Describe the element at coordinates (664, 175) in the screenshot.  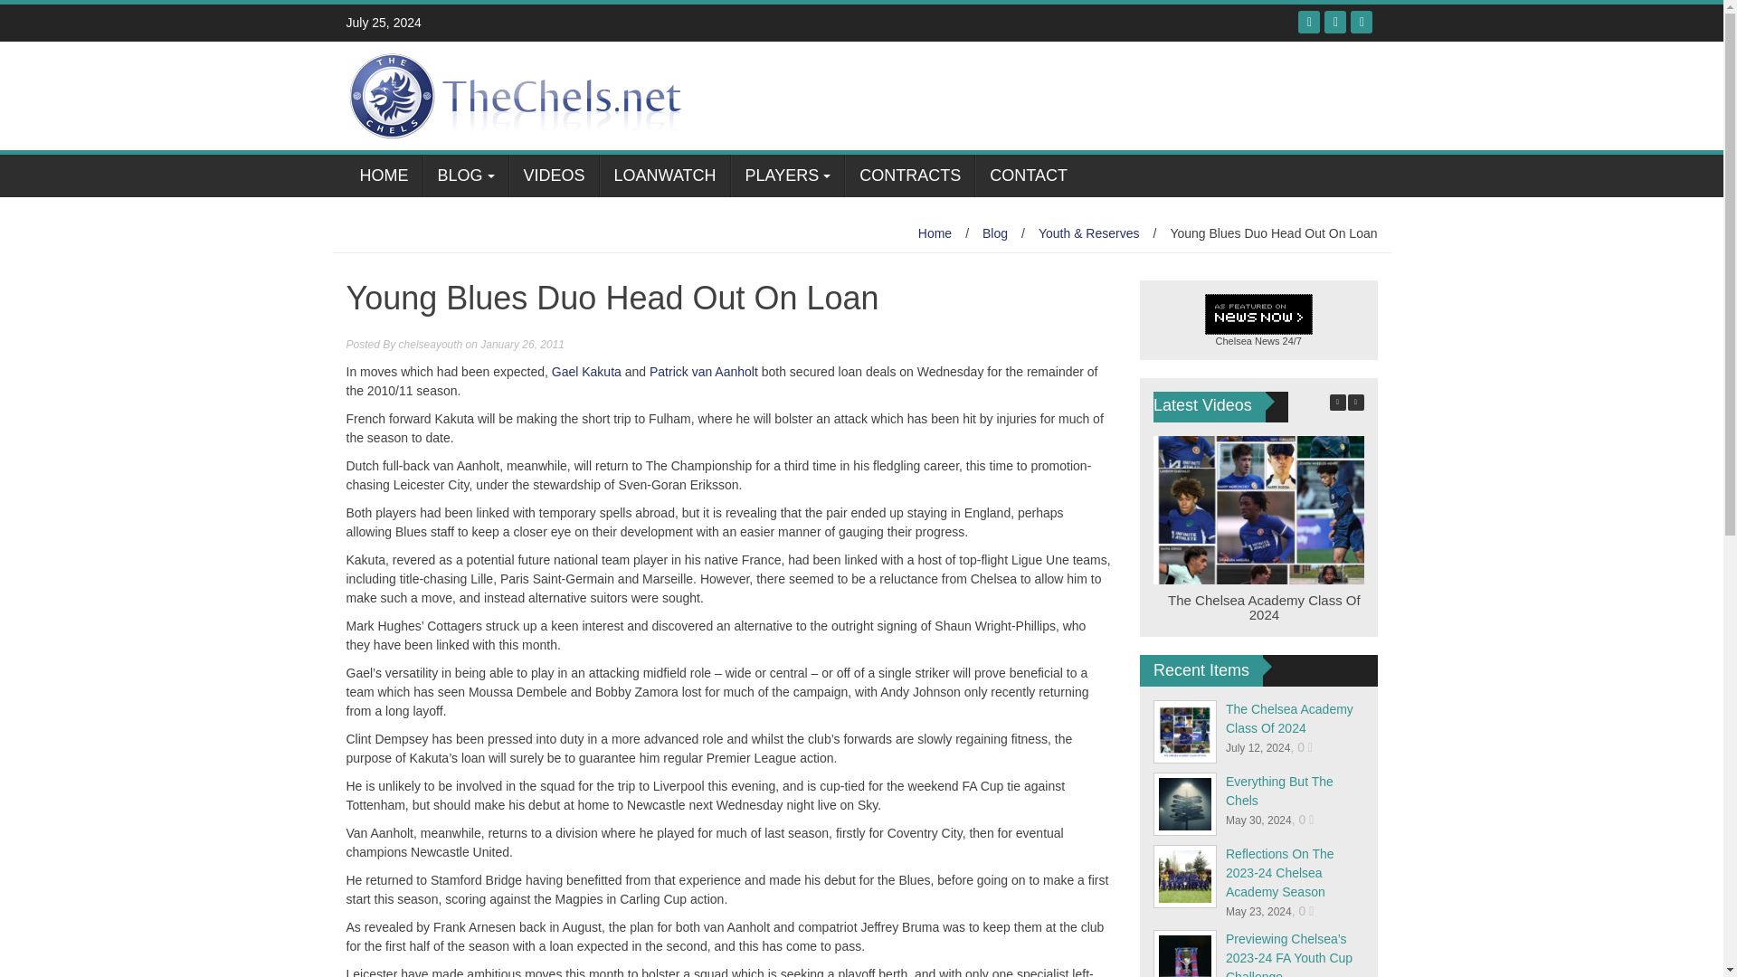
I see `LOANWATCH` at that location.